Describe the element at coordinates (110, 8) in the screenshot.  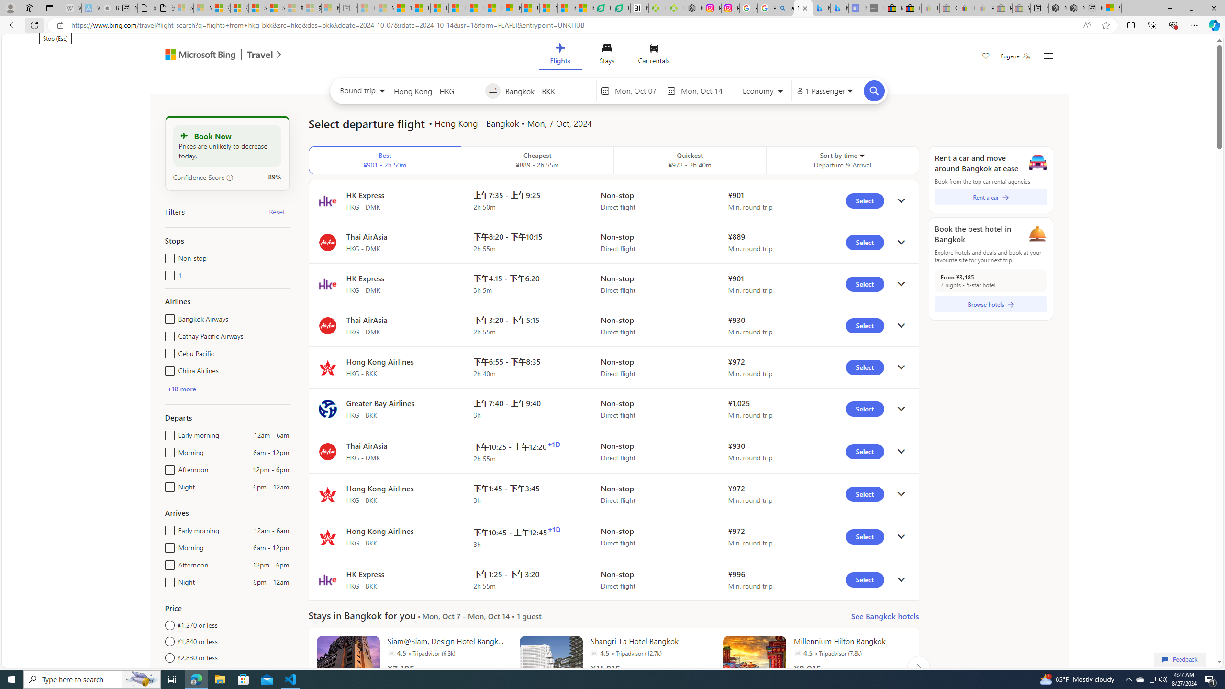
I see `Buy iPad - Apple - Sleeping` at that location.